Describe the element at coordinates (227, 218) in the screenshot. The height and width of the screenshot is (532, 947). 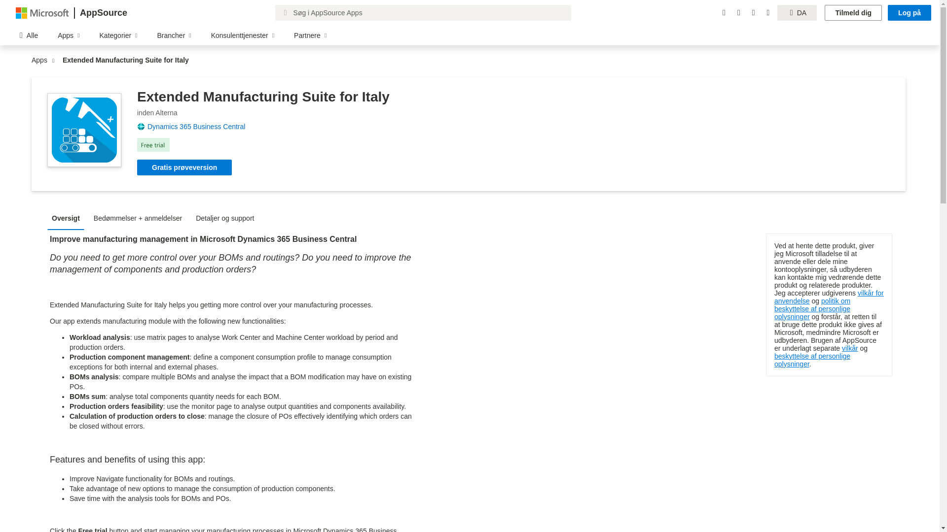
I see `Detaljer og support` at that location.